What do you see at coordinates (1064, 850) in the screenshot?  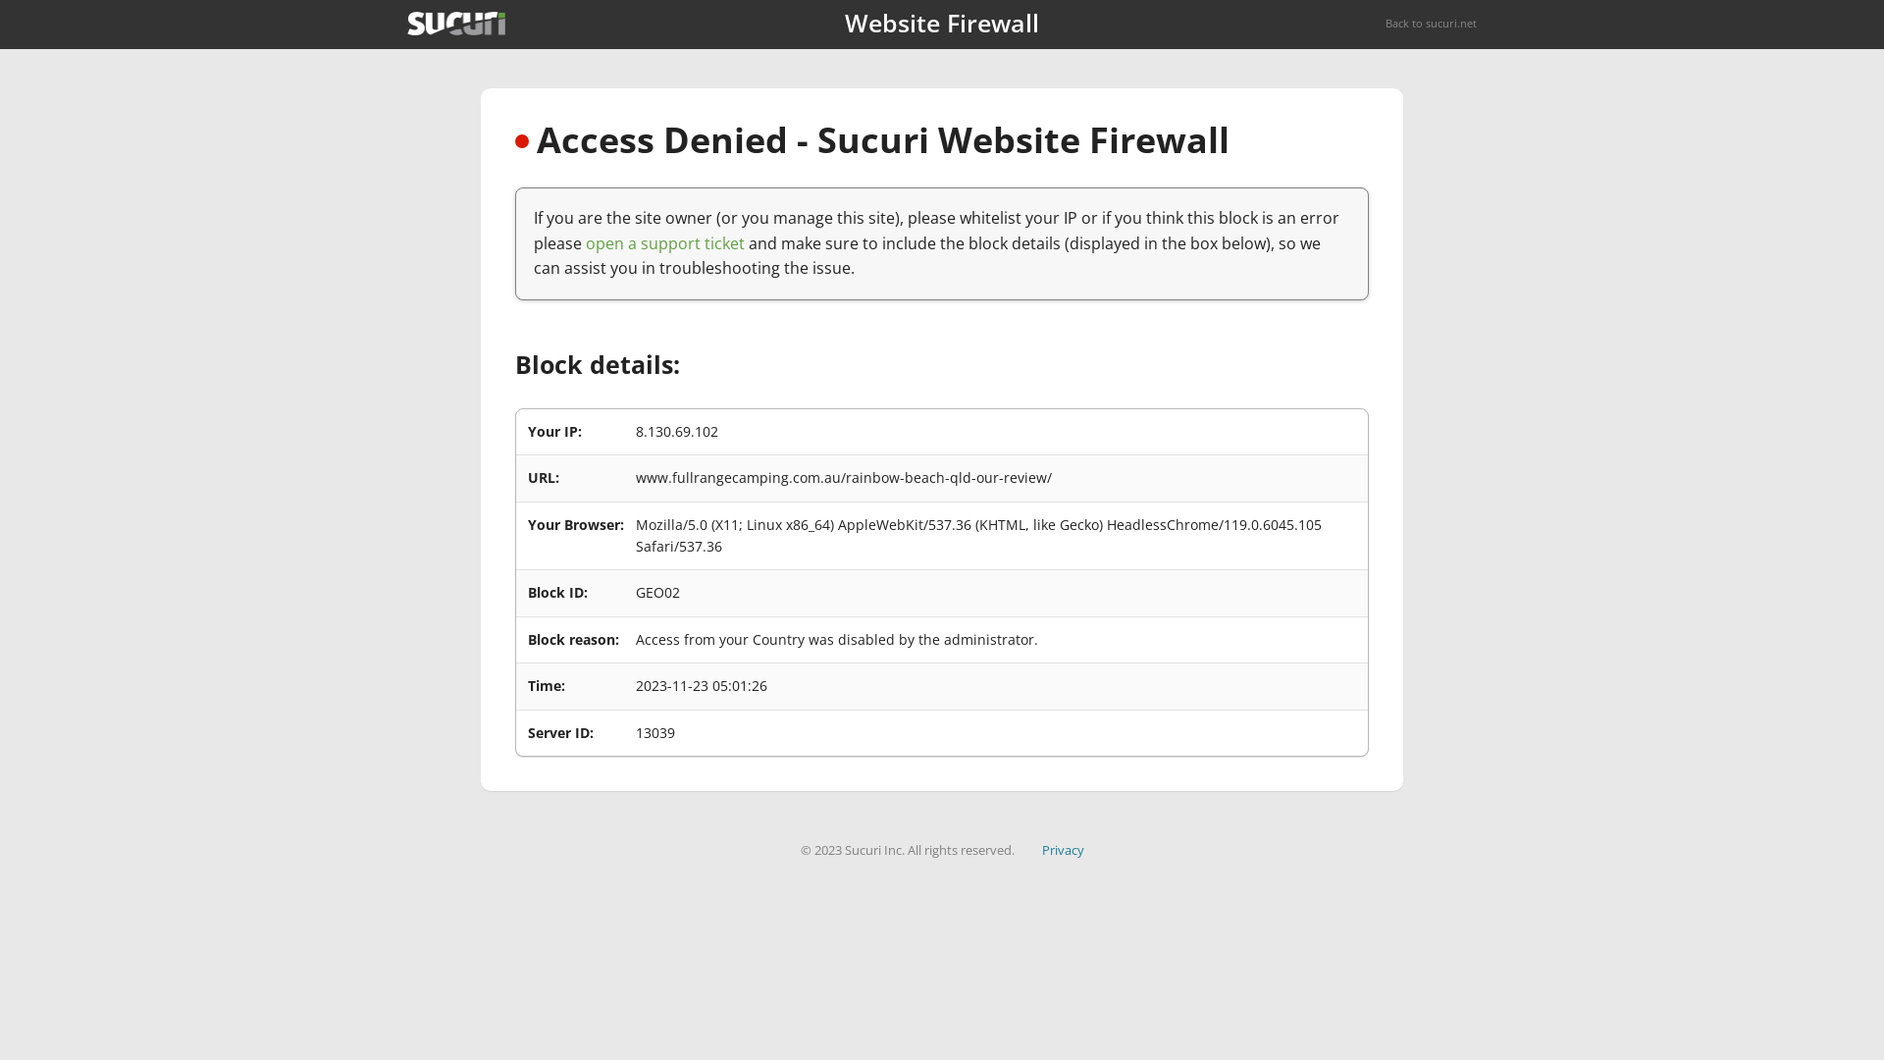 I see `Privacy` at bounding box center [1064, 850].